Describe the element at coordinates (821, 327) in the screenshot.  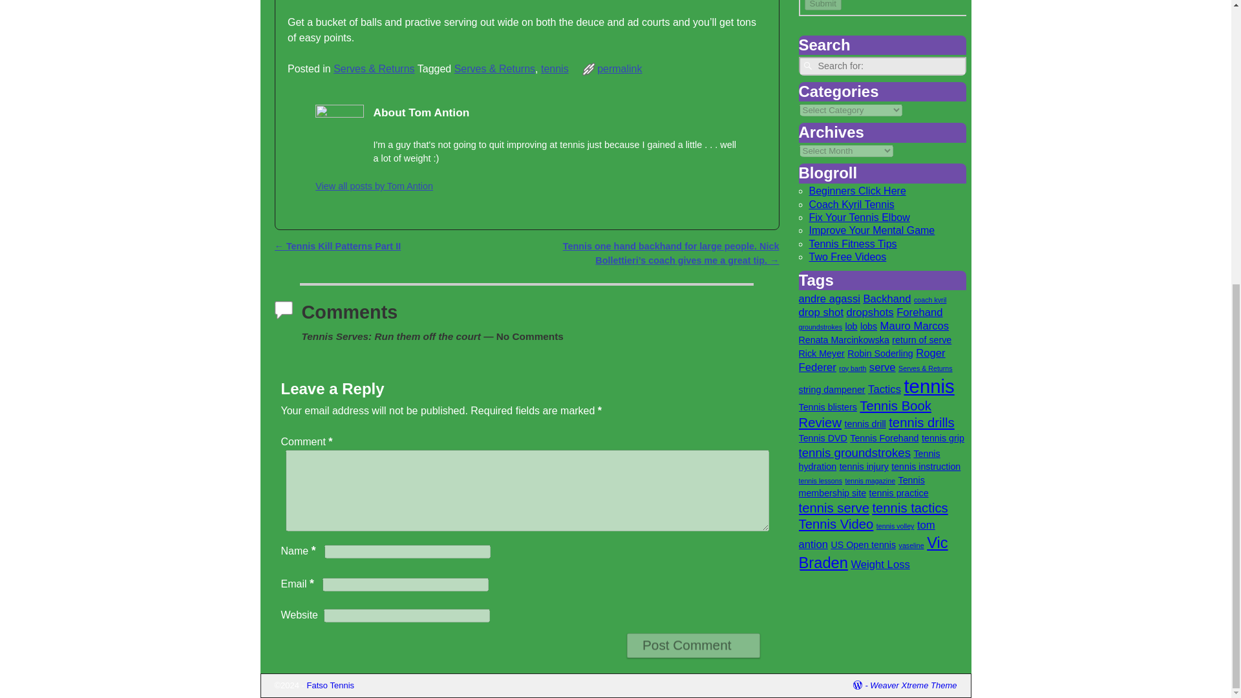
I see `groundstrokes` at that location.